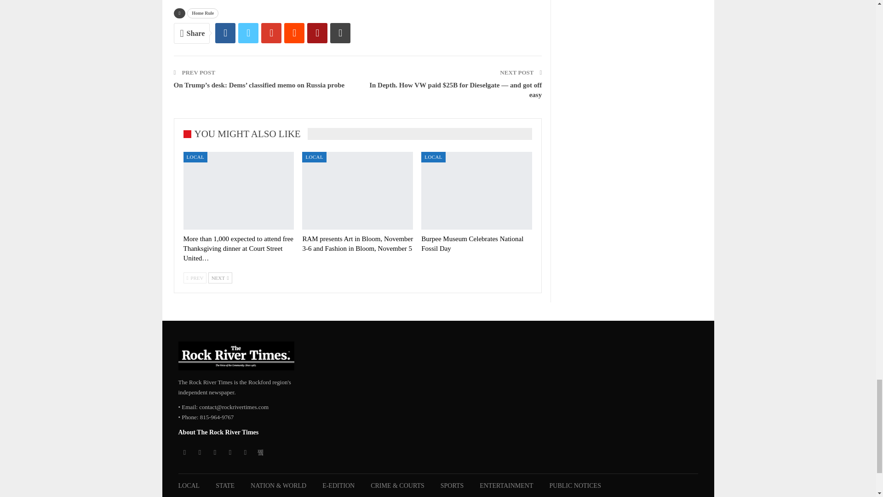 The image size is (883, 497). Describe the element at coordinates (195, 277) in the screenshot. I see `Previous` at that location.